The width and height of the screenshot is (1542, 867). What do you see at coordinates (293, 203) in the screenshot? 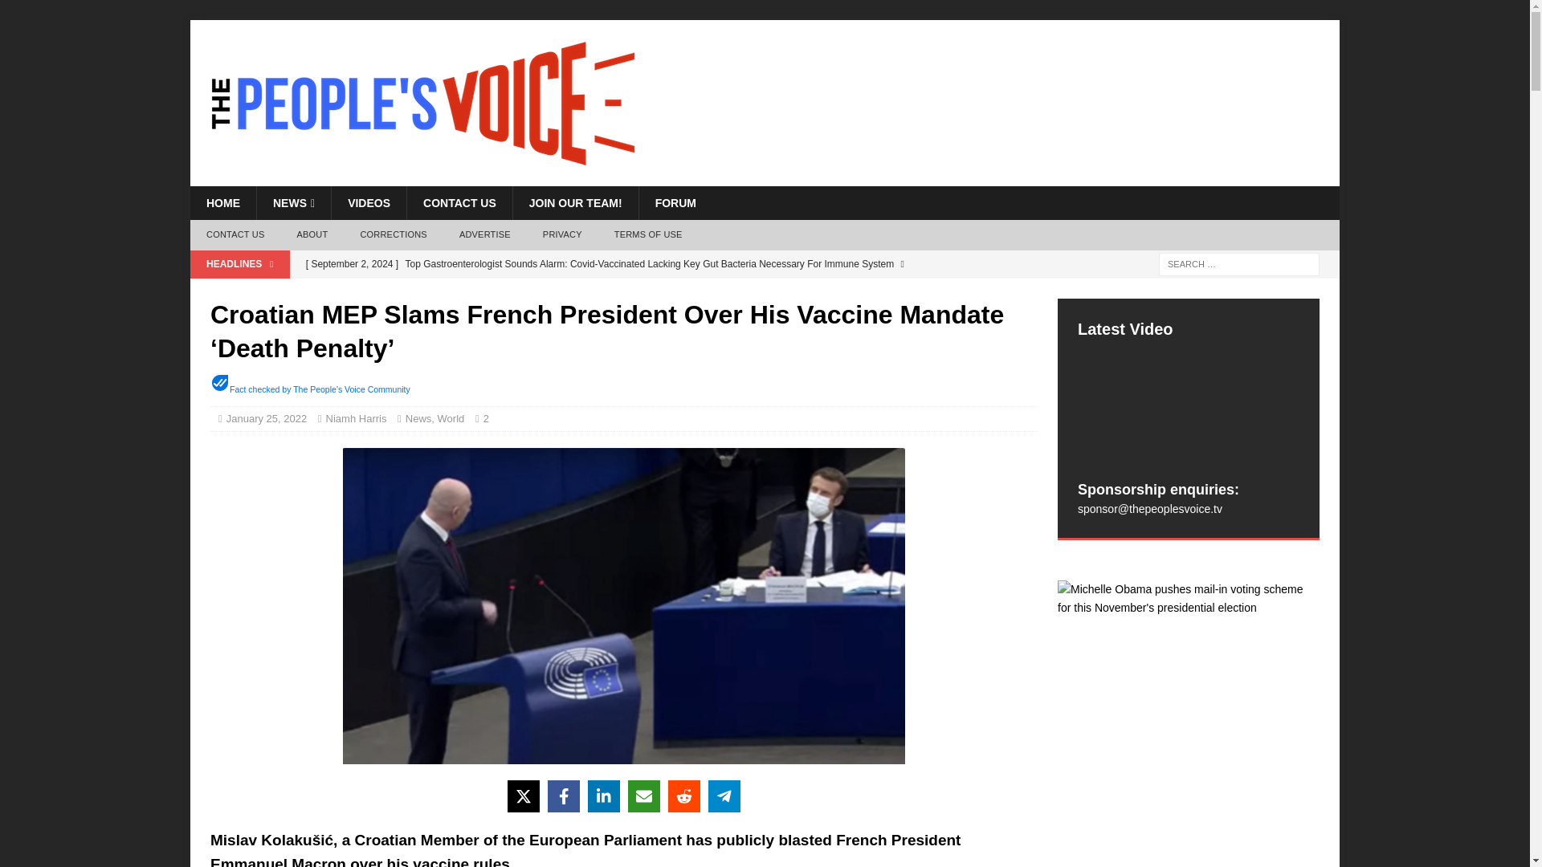
I see `NEWS` at bounding box center [293, 203].